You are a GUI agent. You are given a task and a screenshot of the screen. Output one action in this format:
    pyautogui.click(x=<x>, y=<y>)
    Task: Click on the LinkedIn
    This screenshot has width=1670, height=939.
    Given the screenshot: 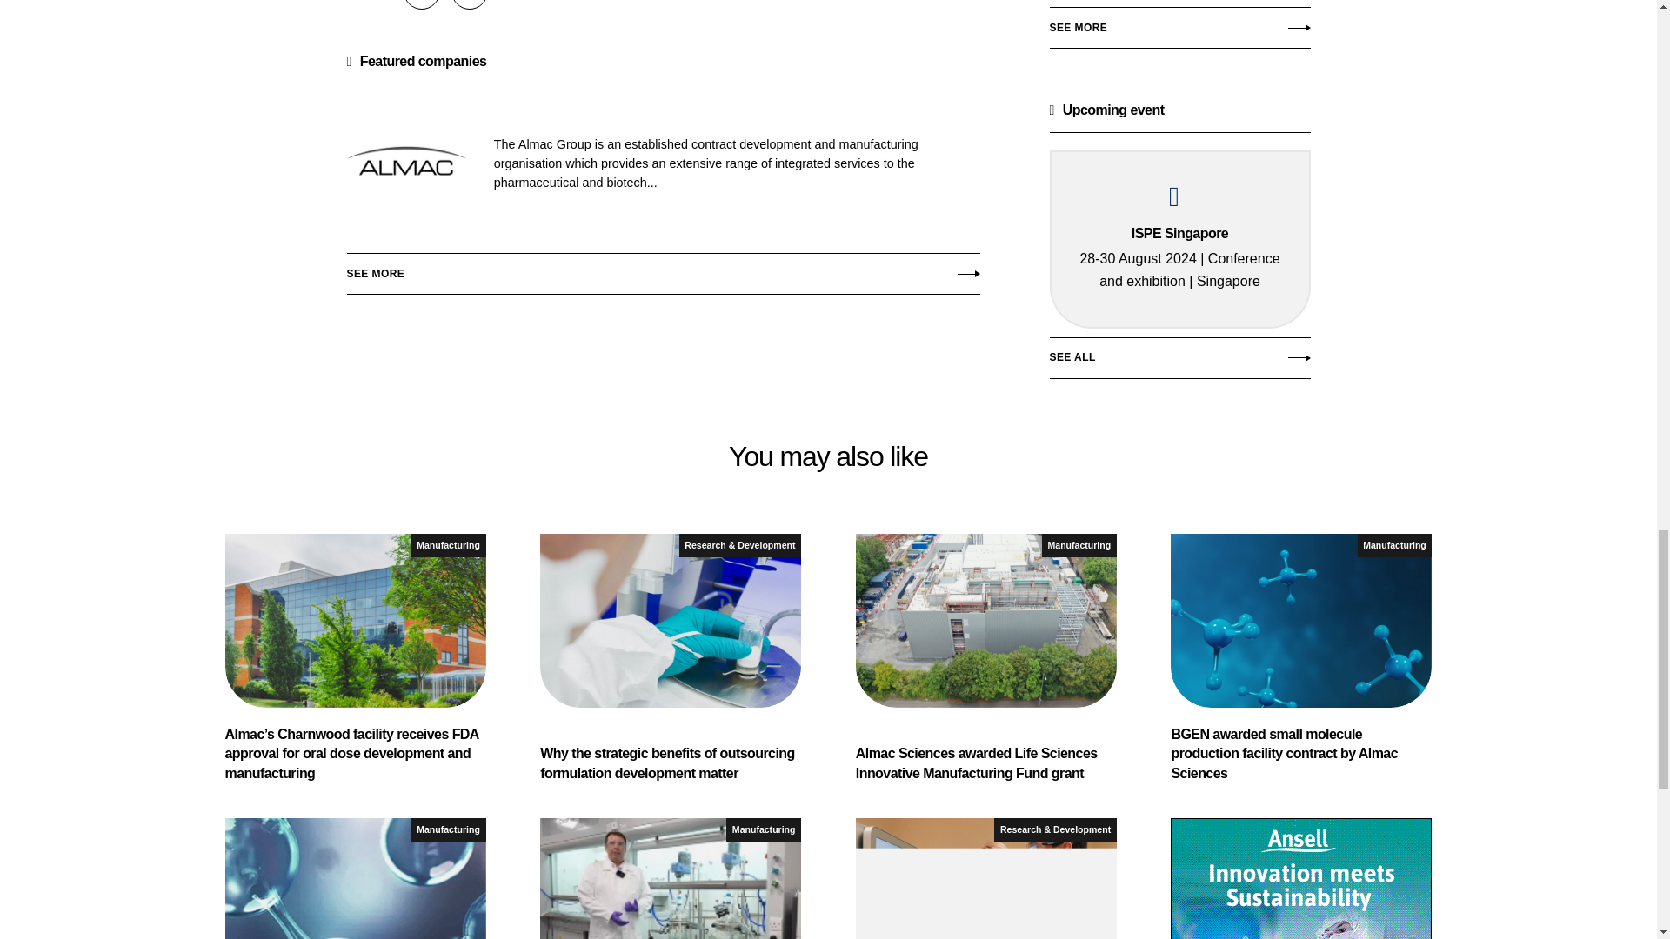 What is the action you would take?
    pyautogui.click(x=469, y=4)
    